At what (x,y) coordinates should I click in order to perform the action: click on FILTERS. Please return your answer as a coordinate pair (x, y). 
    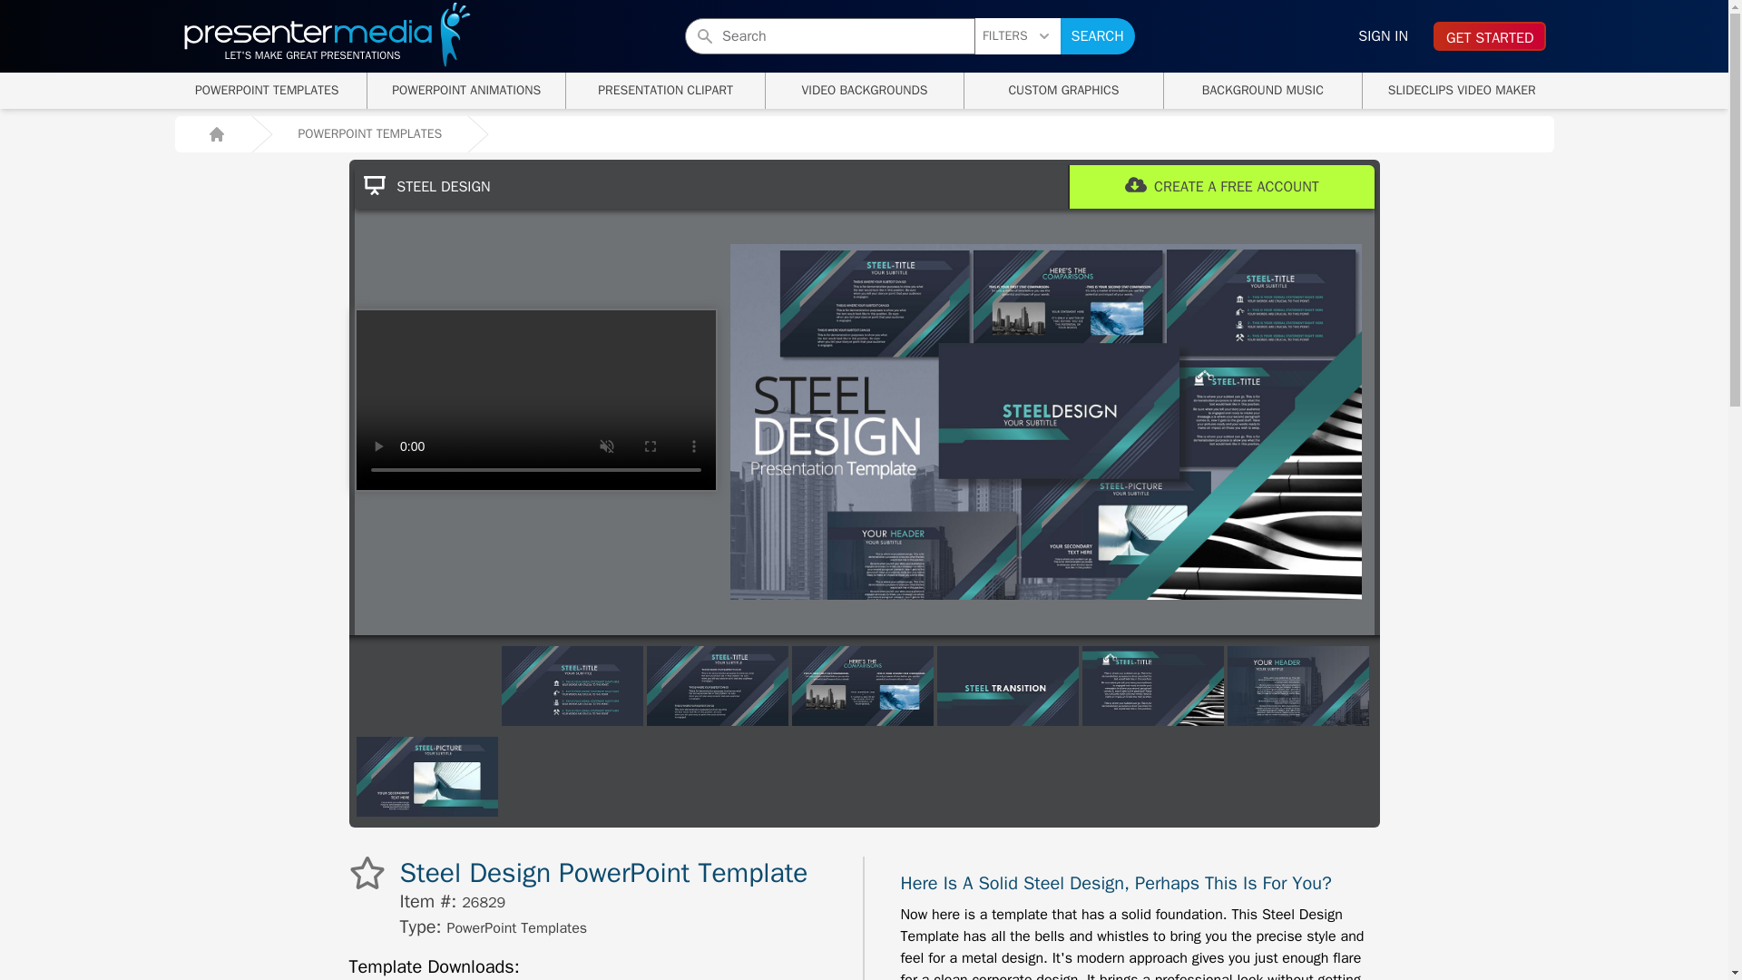
    Looking at the image, I should click on (1018, 36).